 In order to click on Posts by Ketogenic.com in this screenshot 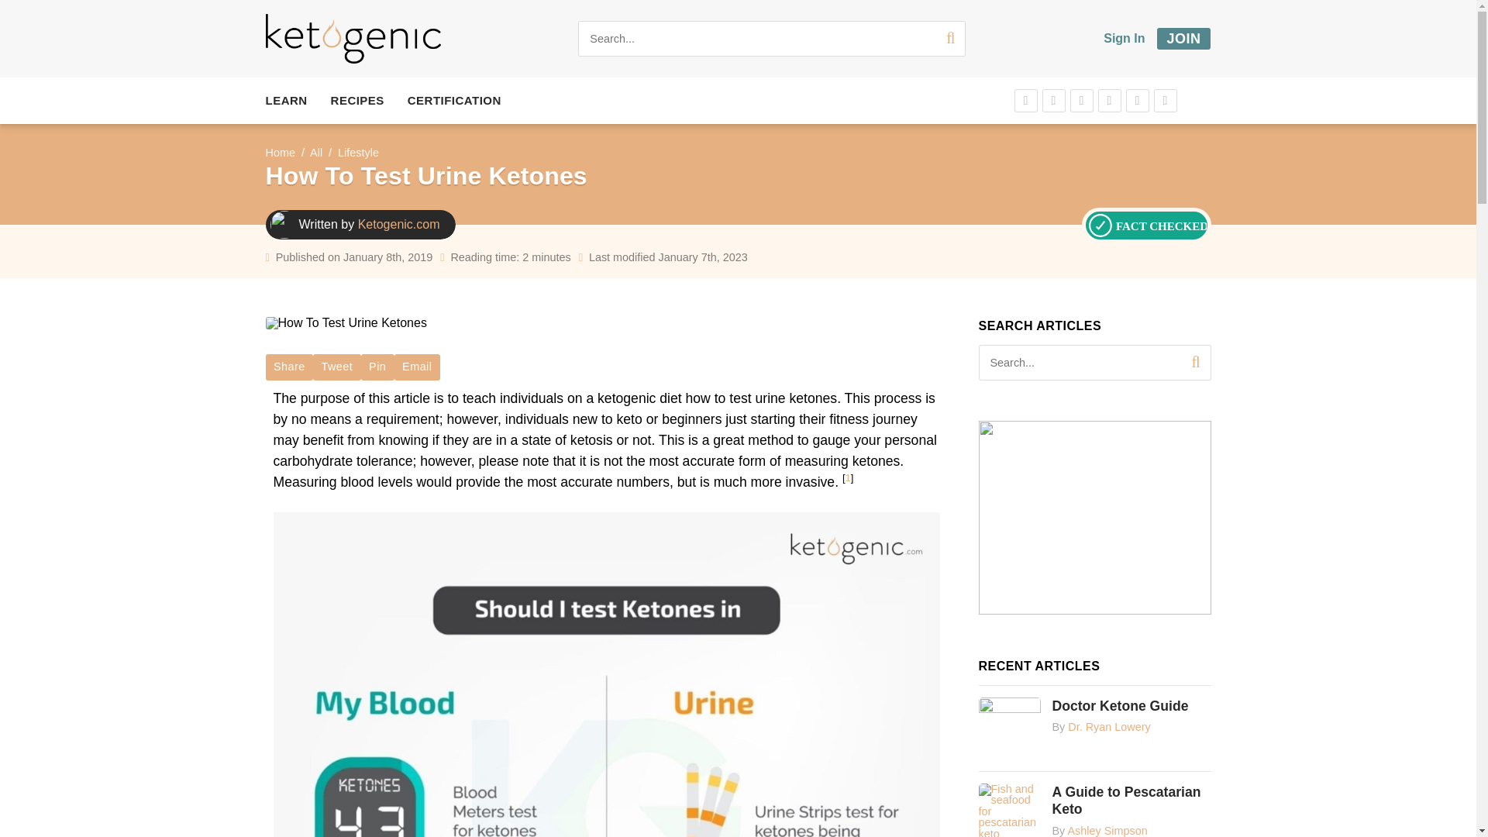, I will do `click(399, 224)`.